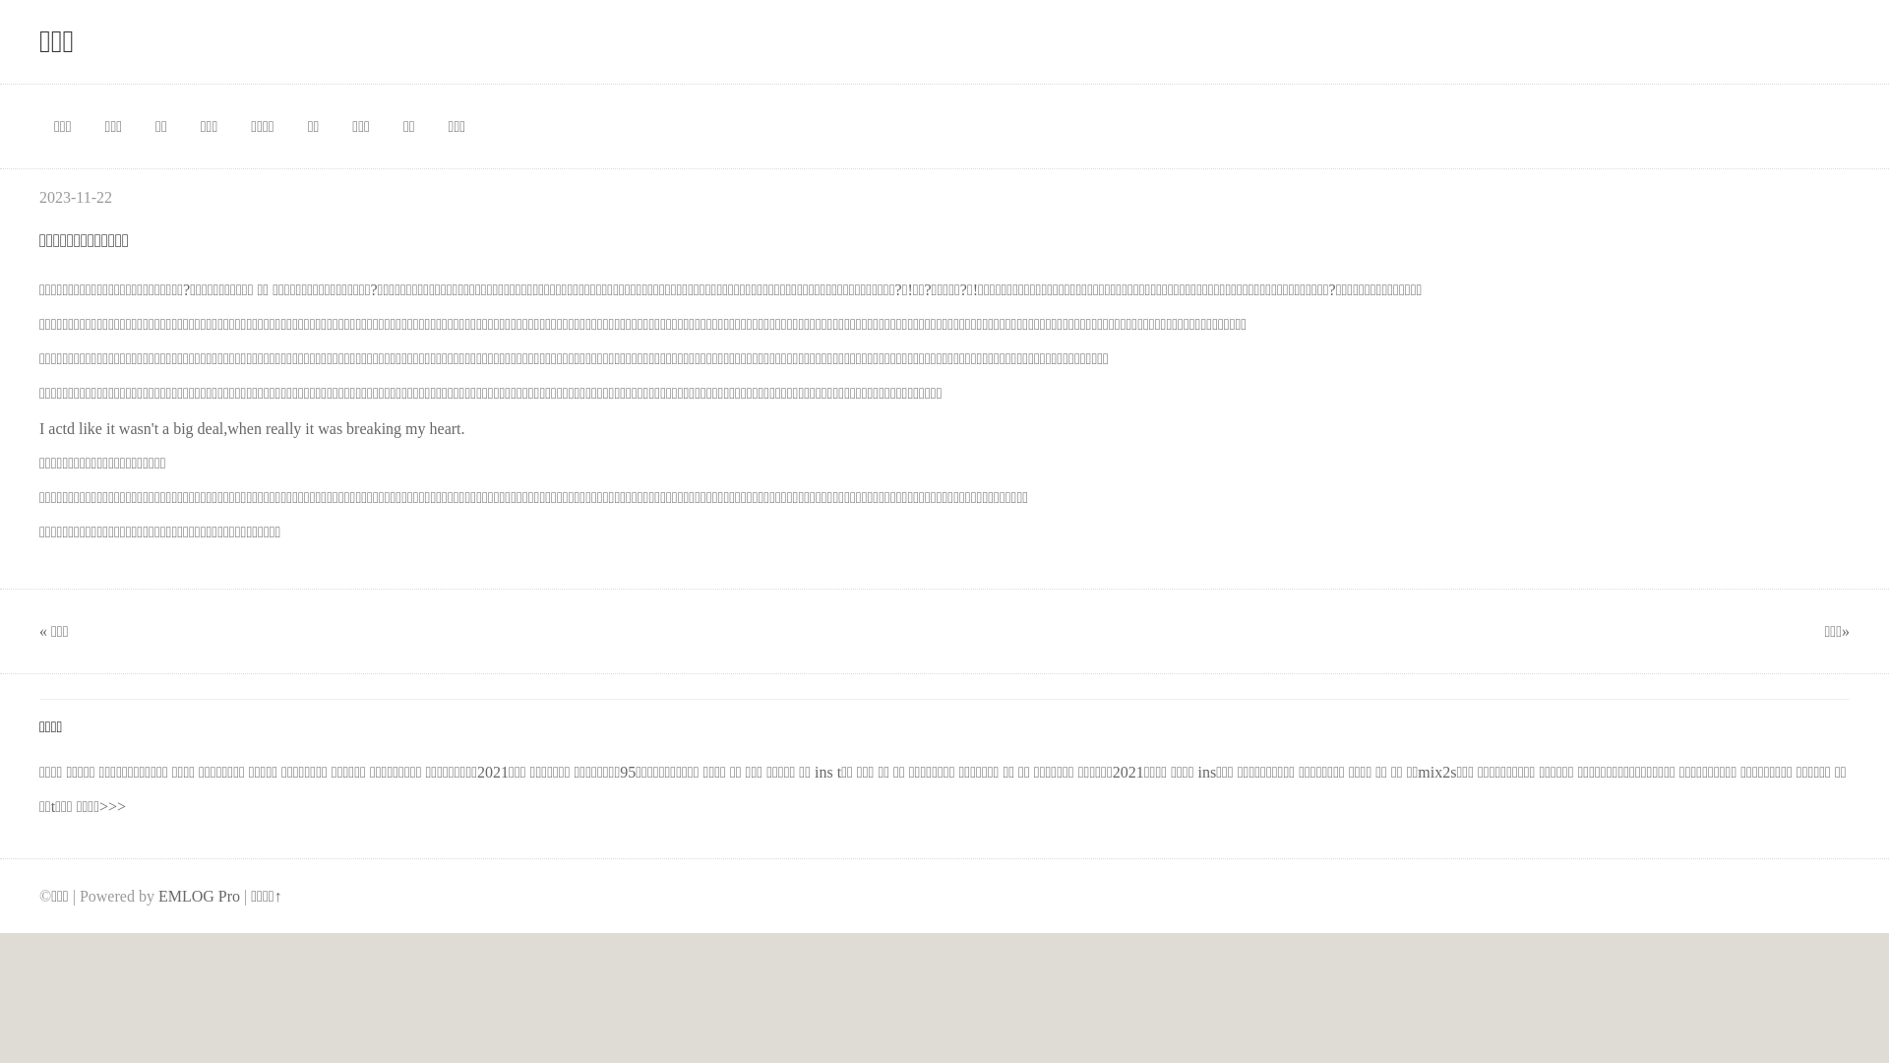 Image resolution: width=1889 pixels, height=1063 pixels. I want to click on EMLOG Pro, so click(199, 896).